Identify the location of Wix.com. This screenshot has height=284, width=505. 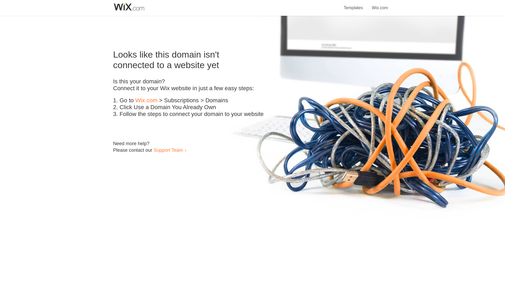
(380, 5).